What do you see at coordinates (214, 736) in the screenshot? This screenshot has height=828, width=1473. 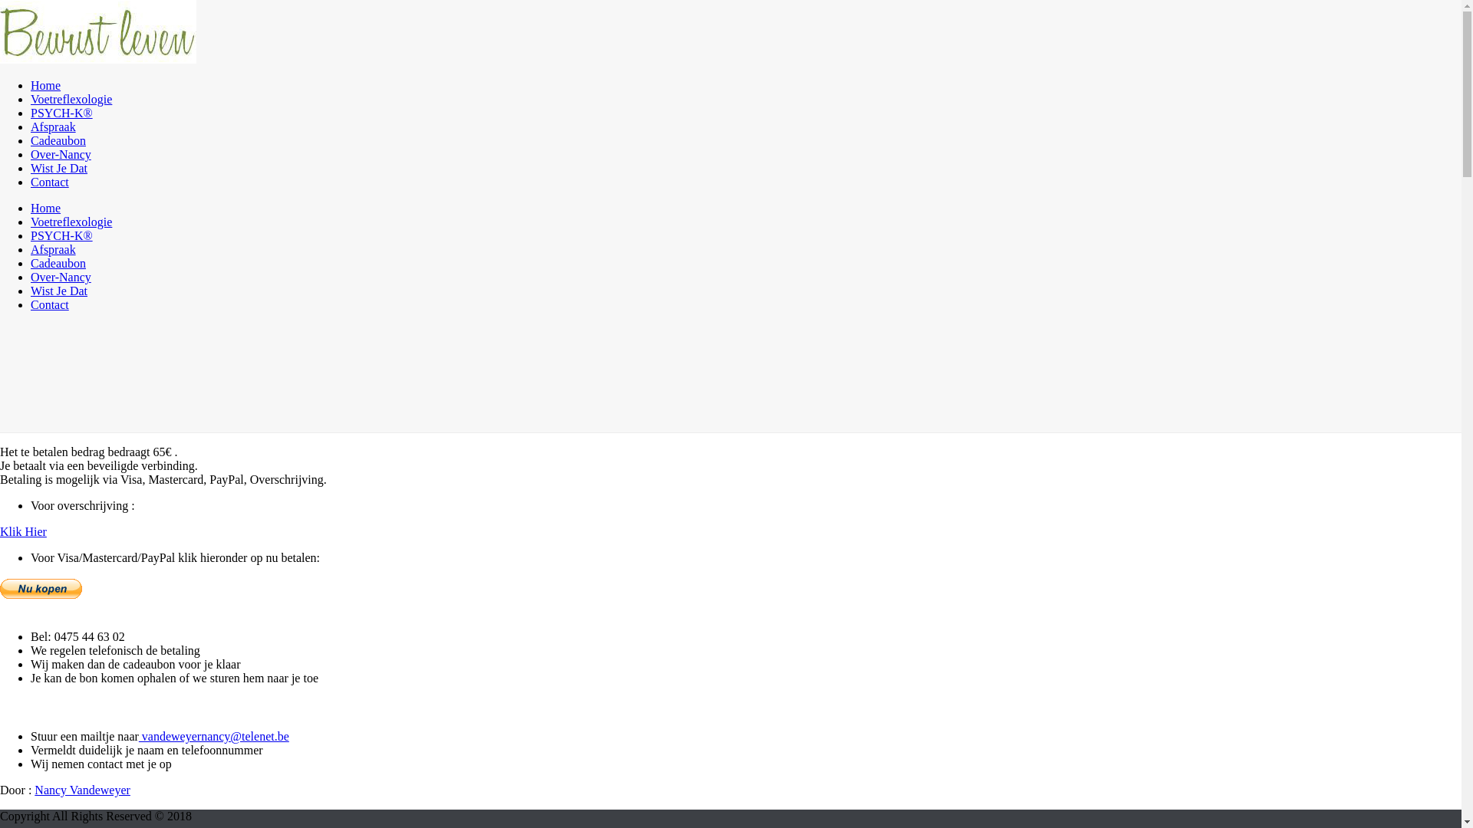 I see `vandeweyernancy@telenet.be` at bounding box center [214, 736].